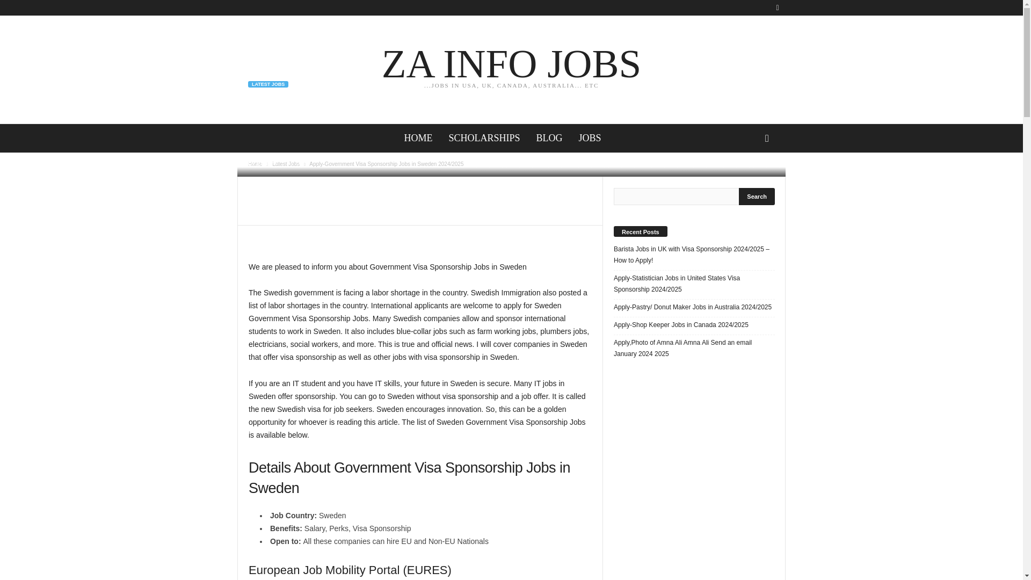 The width and height of the screenshot is (1031, 580). Describe the element at coordinates (484, 139) in the screenshot. I see `Search` at that location.